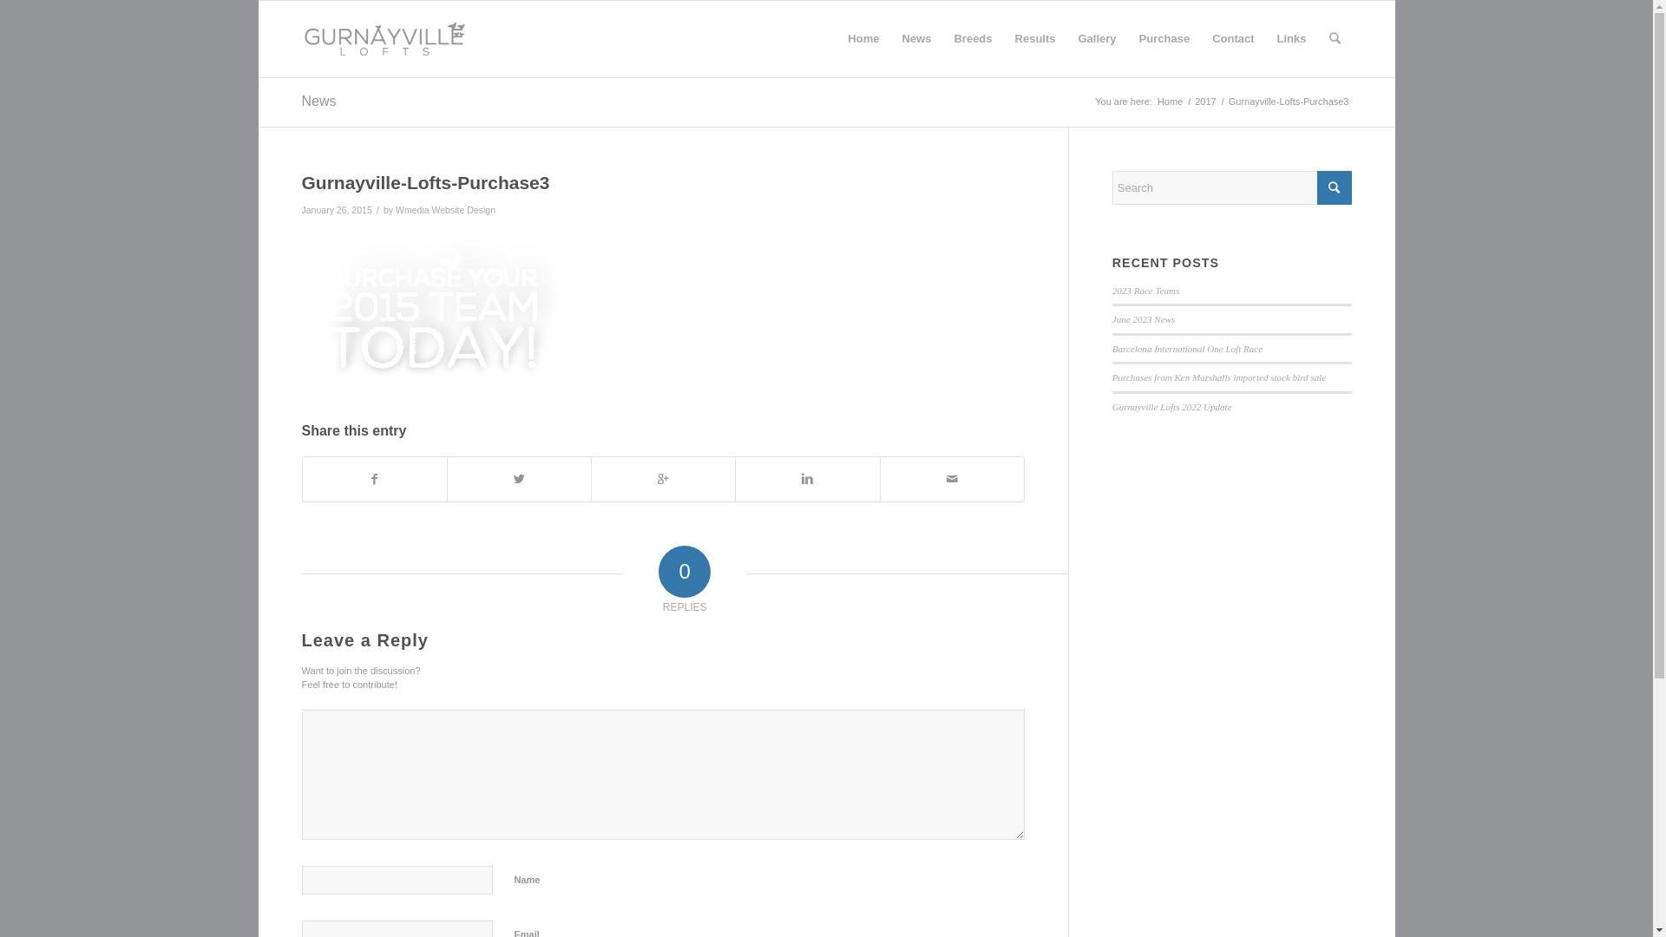  I want to click on June 2023 News, so click(1144, 319).